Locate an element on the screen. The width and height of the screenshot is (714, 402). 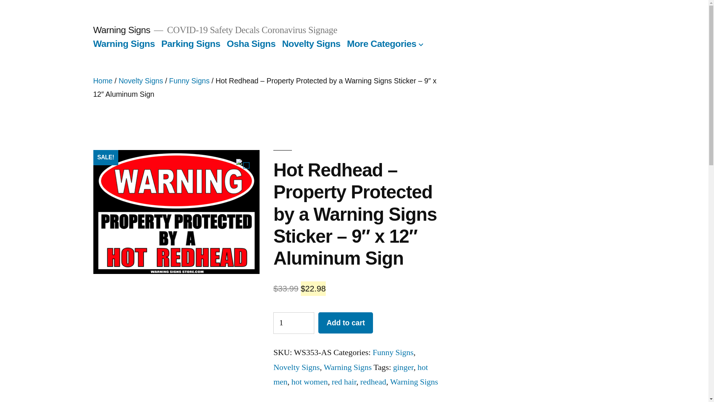
1 is located at coordinates (294, 323).